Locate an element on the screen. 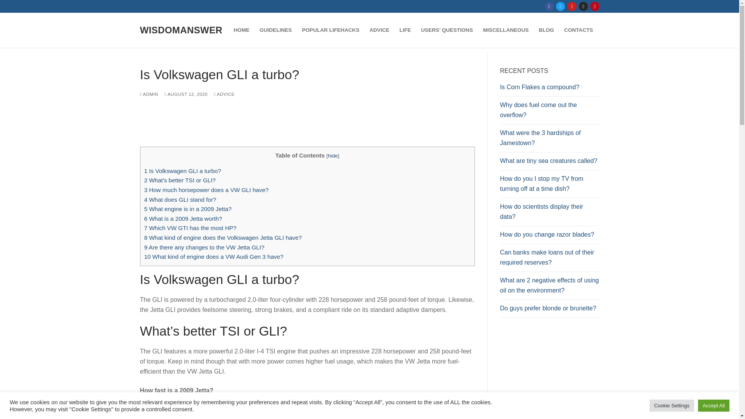 This screenshot has height=419, width=745. 4 What does GLI stand for? is located at coordinates (180, 199).